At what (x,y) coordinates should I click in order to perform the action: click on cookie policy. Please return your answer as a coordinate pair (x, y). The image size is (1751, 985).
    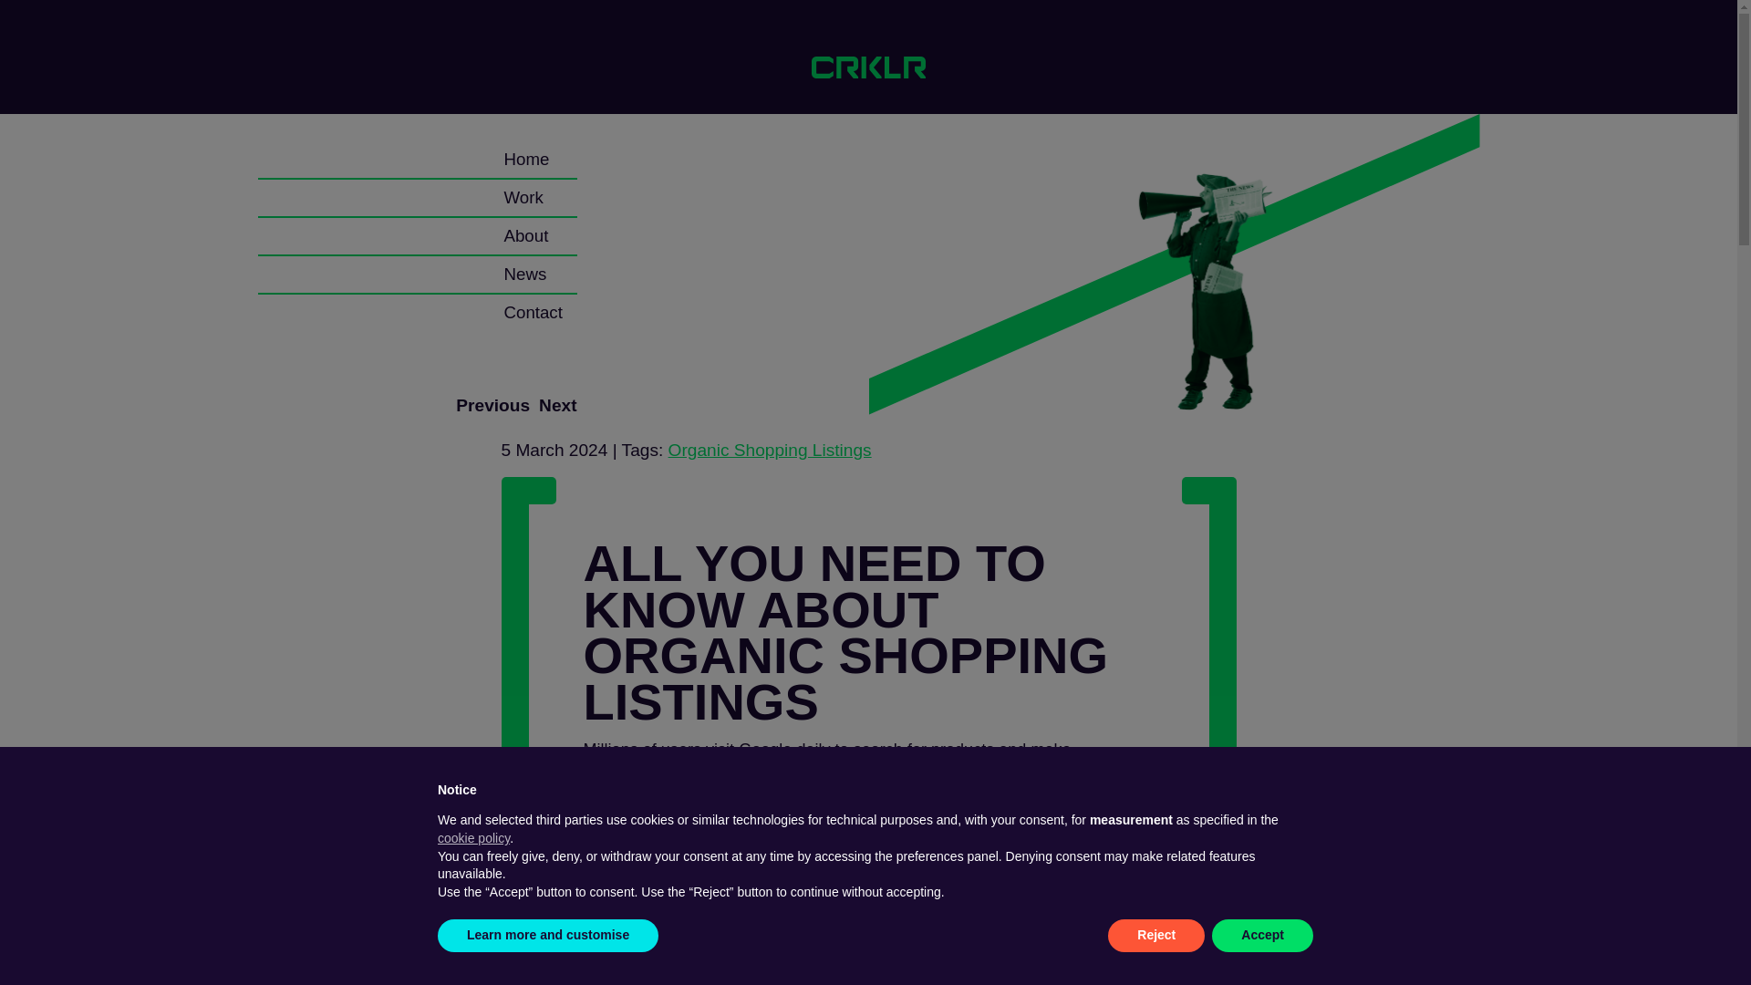
    Looking at the image, I should click on (473, 837).